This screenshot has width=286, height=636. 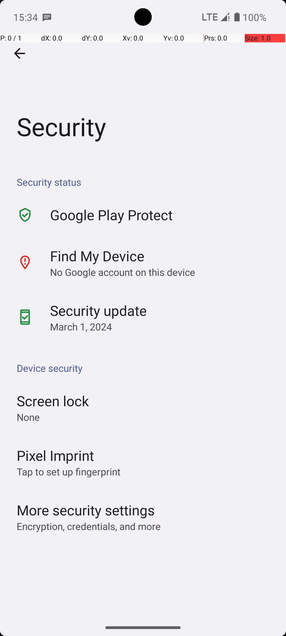 What do you see at coordinates (89, 526) in the screenshot?
I see `Encryption, credentials, and more` at bounding box center [89, 526].